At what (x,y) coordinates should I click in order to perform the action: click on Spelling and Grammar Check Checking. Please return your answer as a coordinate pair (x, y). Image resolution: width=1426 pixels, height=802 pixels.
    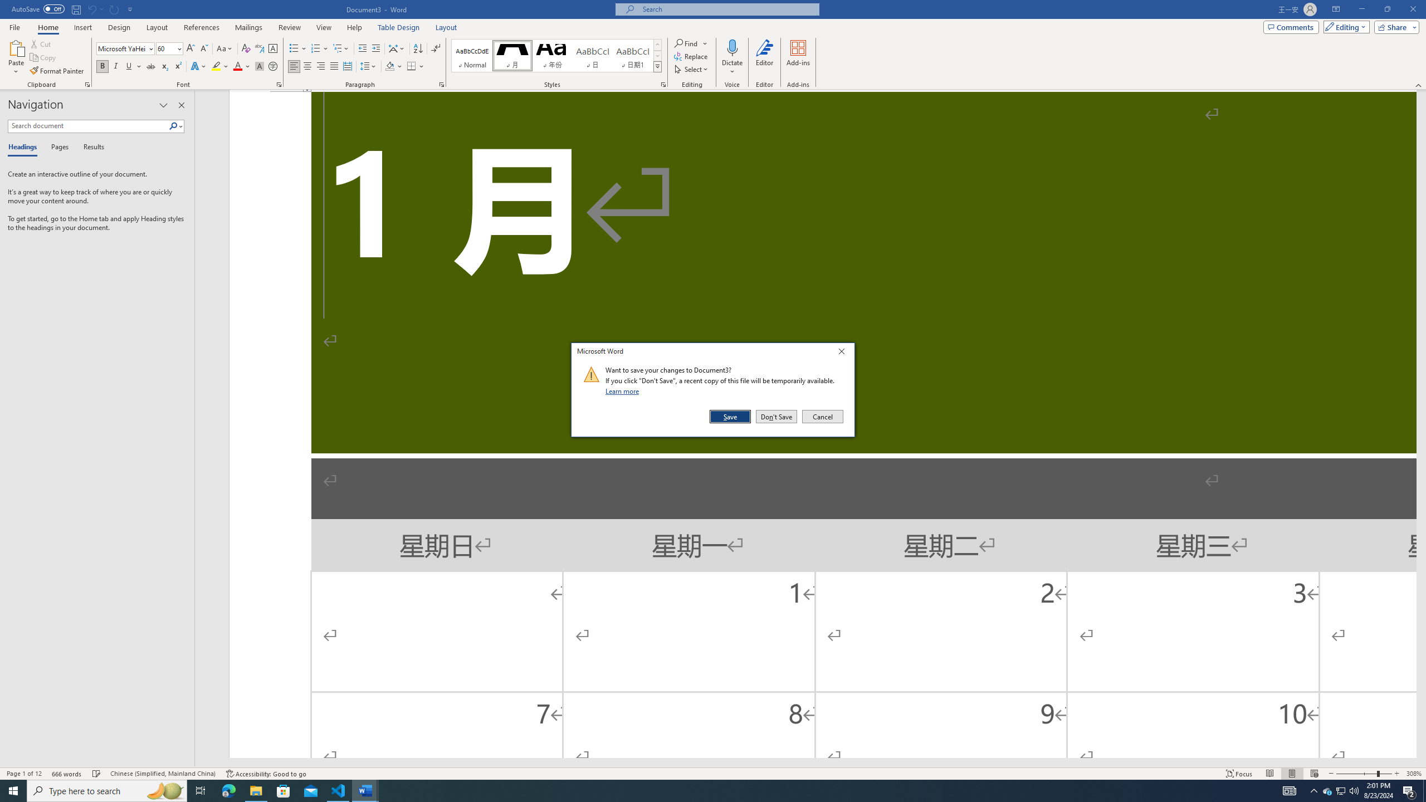
    Looking at the image, I should click on (97, 774).